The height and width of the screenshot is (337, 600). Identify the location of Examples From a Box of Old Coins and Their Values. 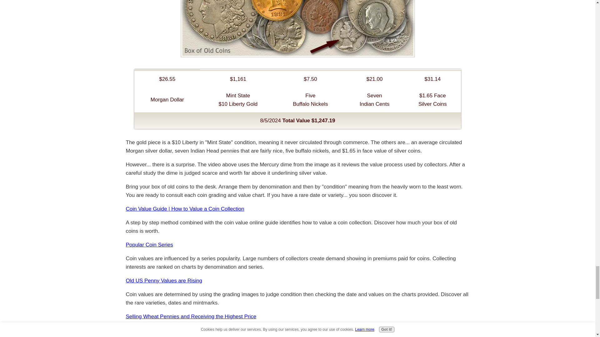
(297, 29).